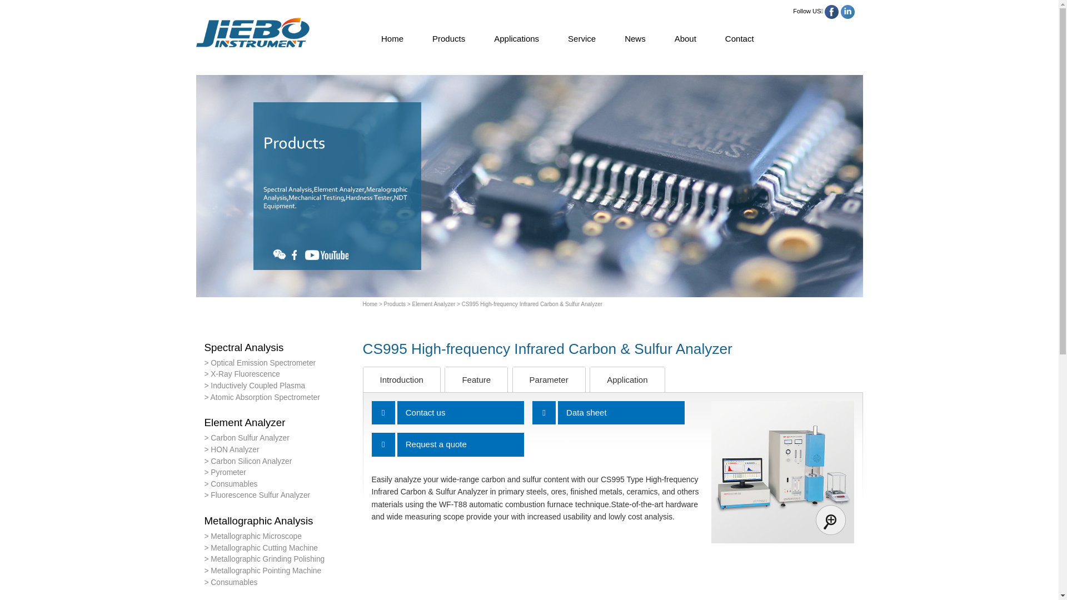 This screenshot has width=1067, height=600. I want to click on Metallographic Analysis, so click(280, 521).